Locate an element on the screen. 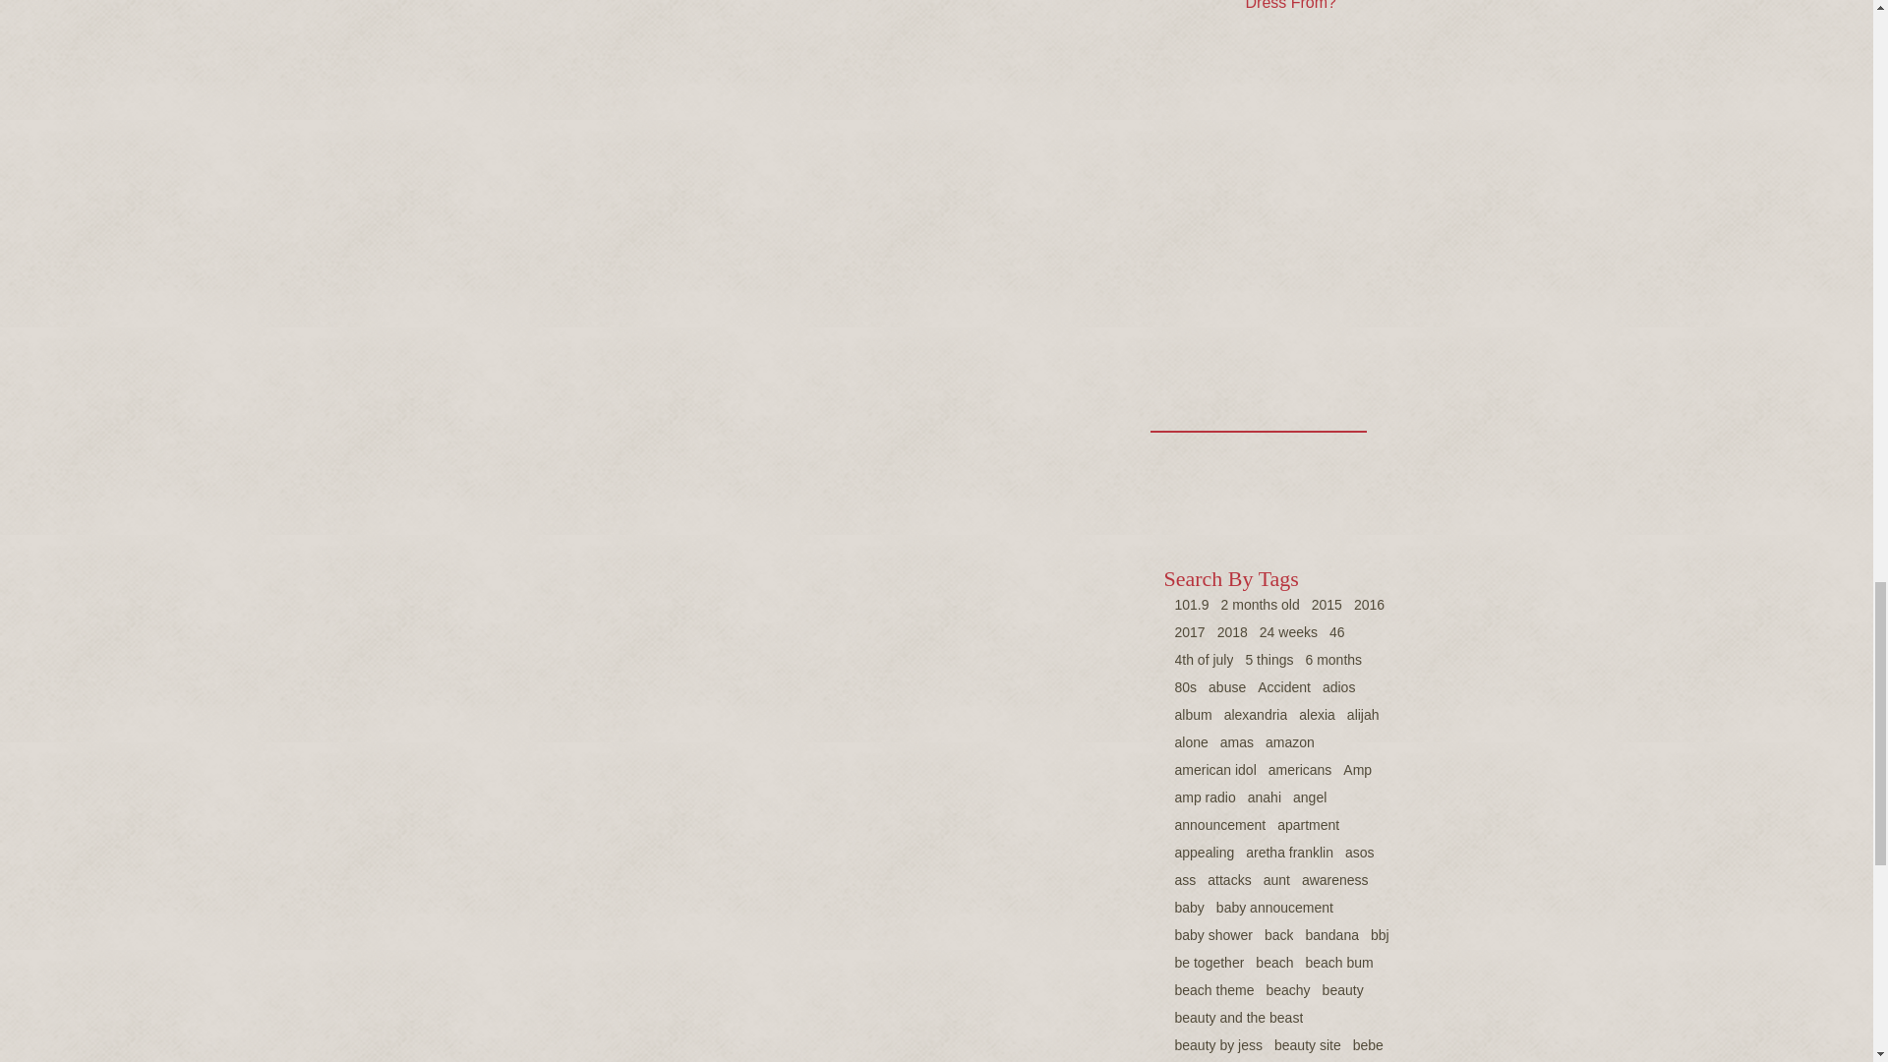  2016 is located at coordinates (1369, 604).